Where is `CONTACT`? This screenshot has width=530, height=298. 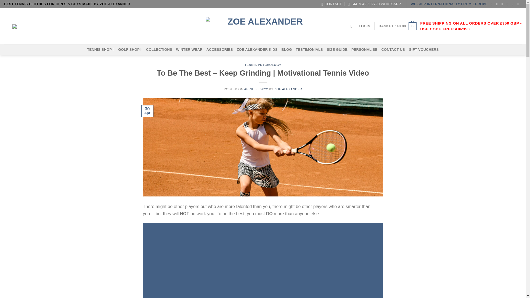 CONTACT is located at coordinates (331, 4).